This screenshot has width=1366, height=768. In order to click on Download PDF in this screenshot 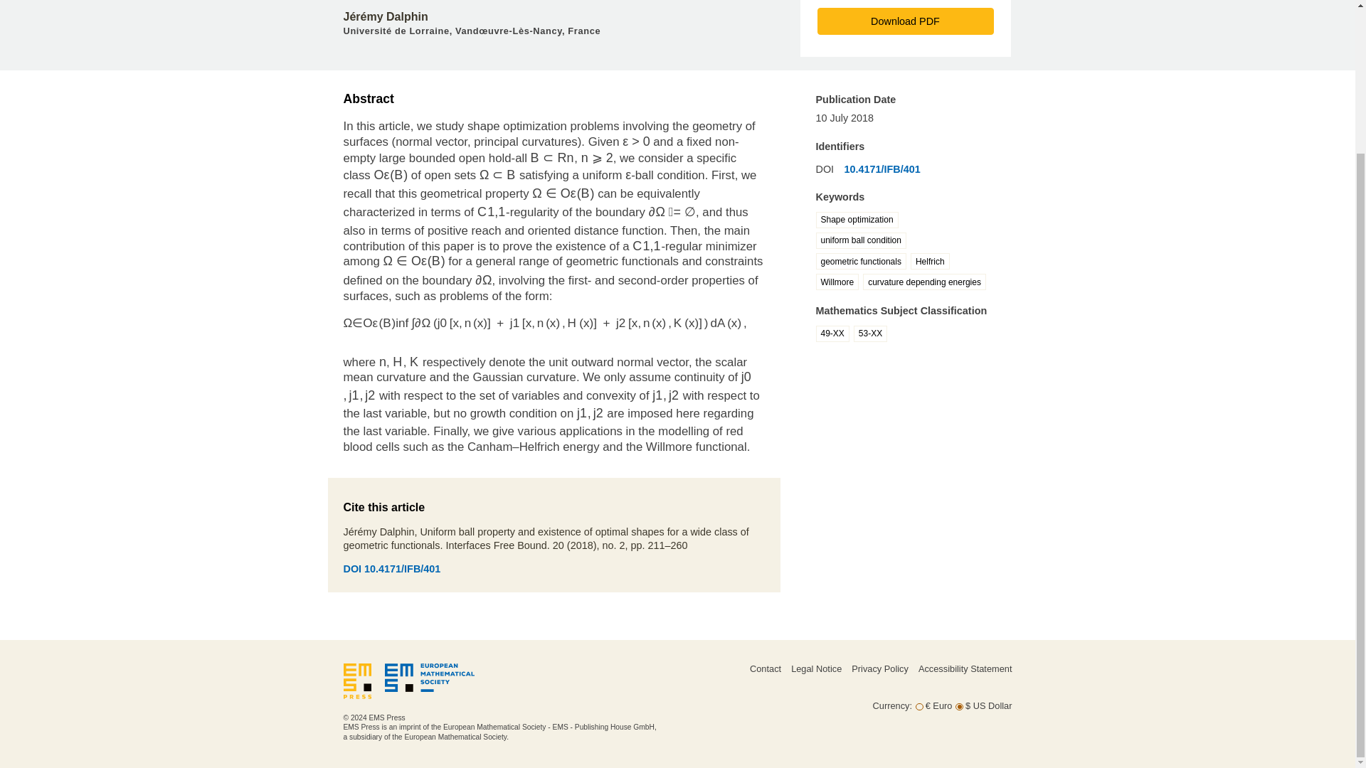, I will do `click(905, 21)`.